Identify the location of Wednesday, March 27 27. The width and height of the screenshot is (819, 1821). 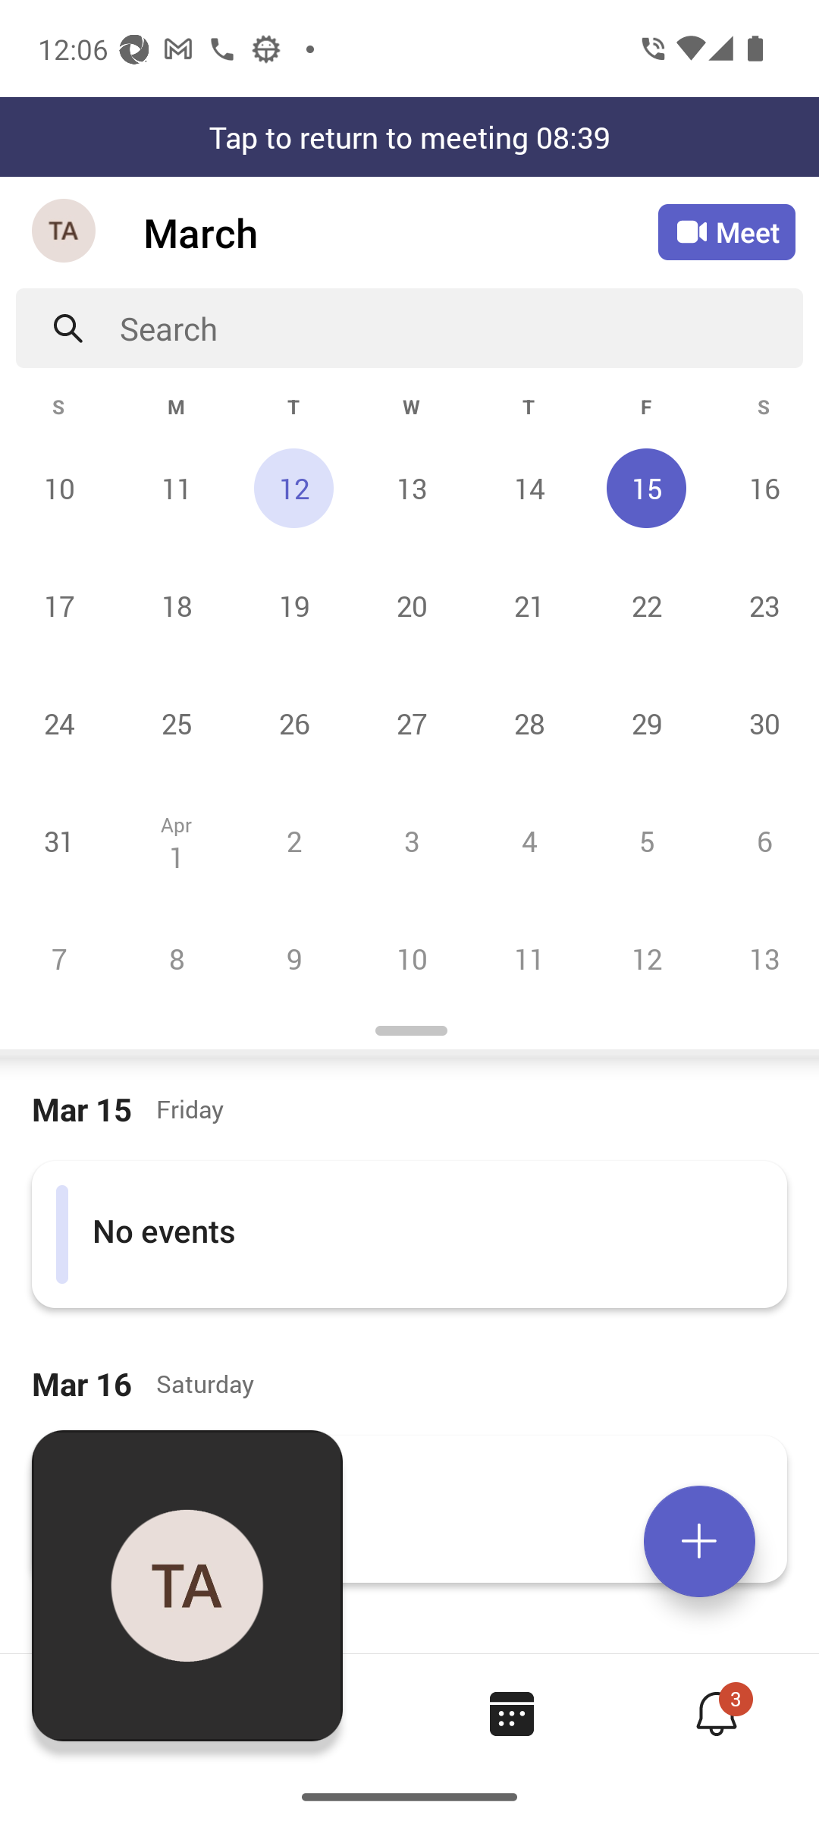
(411, 724).